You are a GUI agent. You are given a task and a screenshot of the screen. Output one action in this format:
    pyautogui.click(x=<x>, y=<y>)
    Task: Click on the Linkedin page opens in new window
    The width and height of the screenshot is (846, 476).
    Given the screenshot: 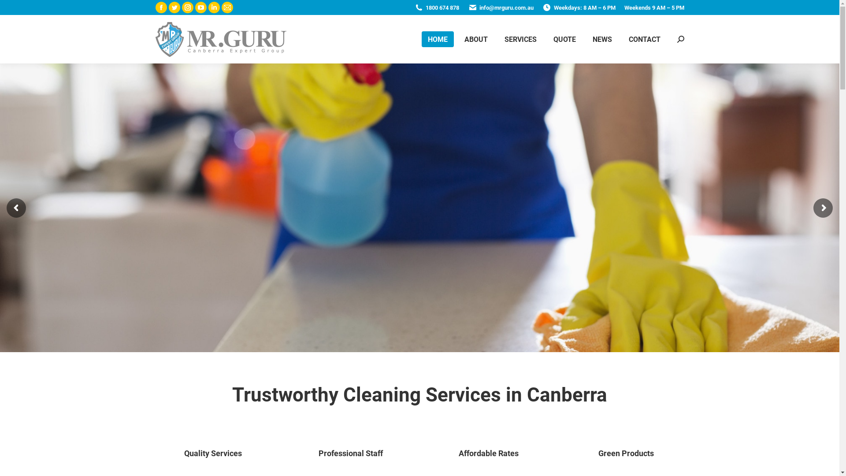 What is the action you would take?
    pyautogui.click(x=214, y=7)
    